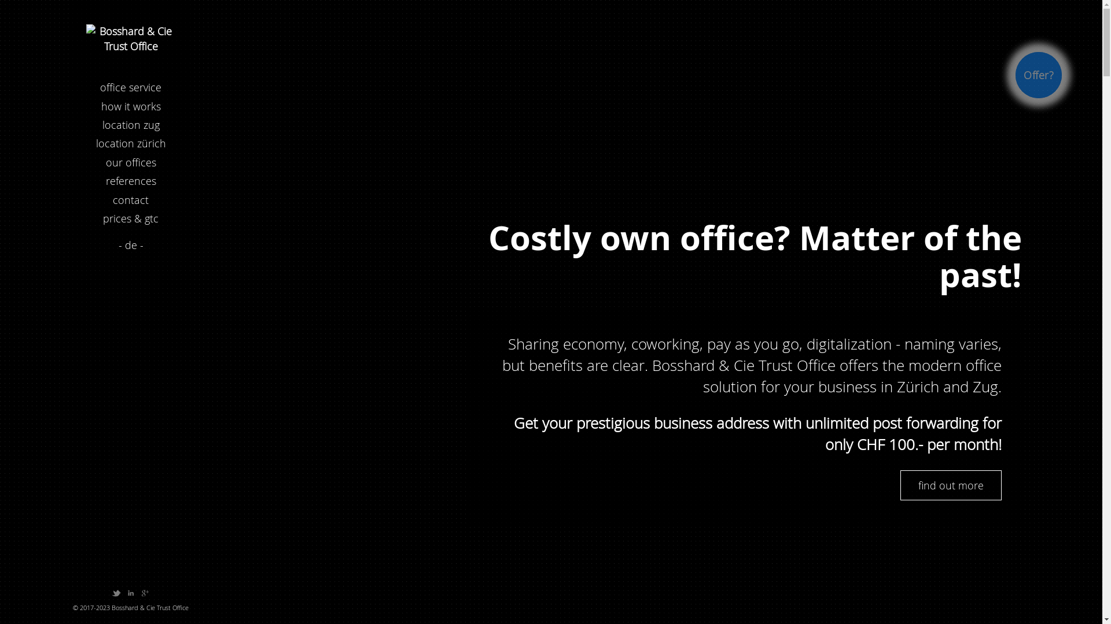 This screenshot has width=1111, height=624. Describe the element at coordinates (131, 162) in the screenshot. I see `our offices` at that location.